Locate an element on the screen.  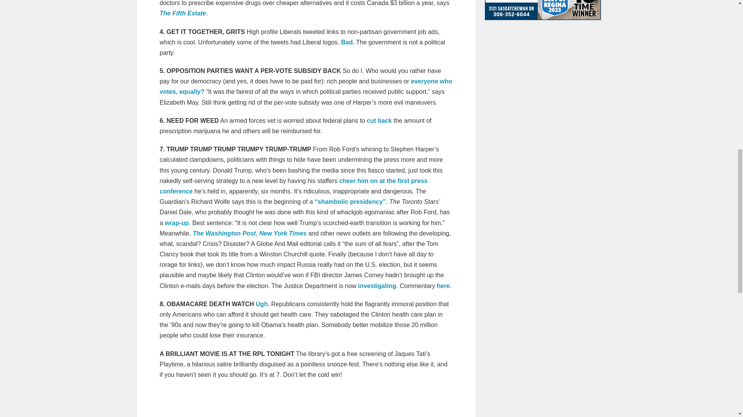
Bad. is located at coordinates (348, 42).